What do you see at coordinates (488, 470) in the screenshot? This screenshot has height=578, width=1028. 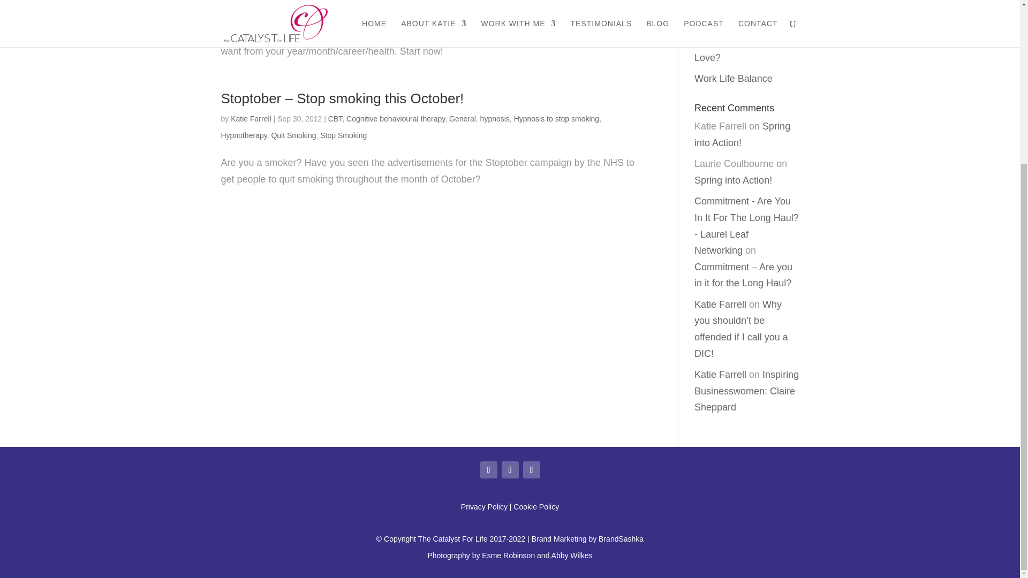 I see `Follow on Facebook` at bounding box center [488, 470].